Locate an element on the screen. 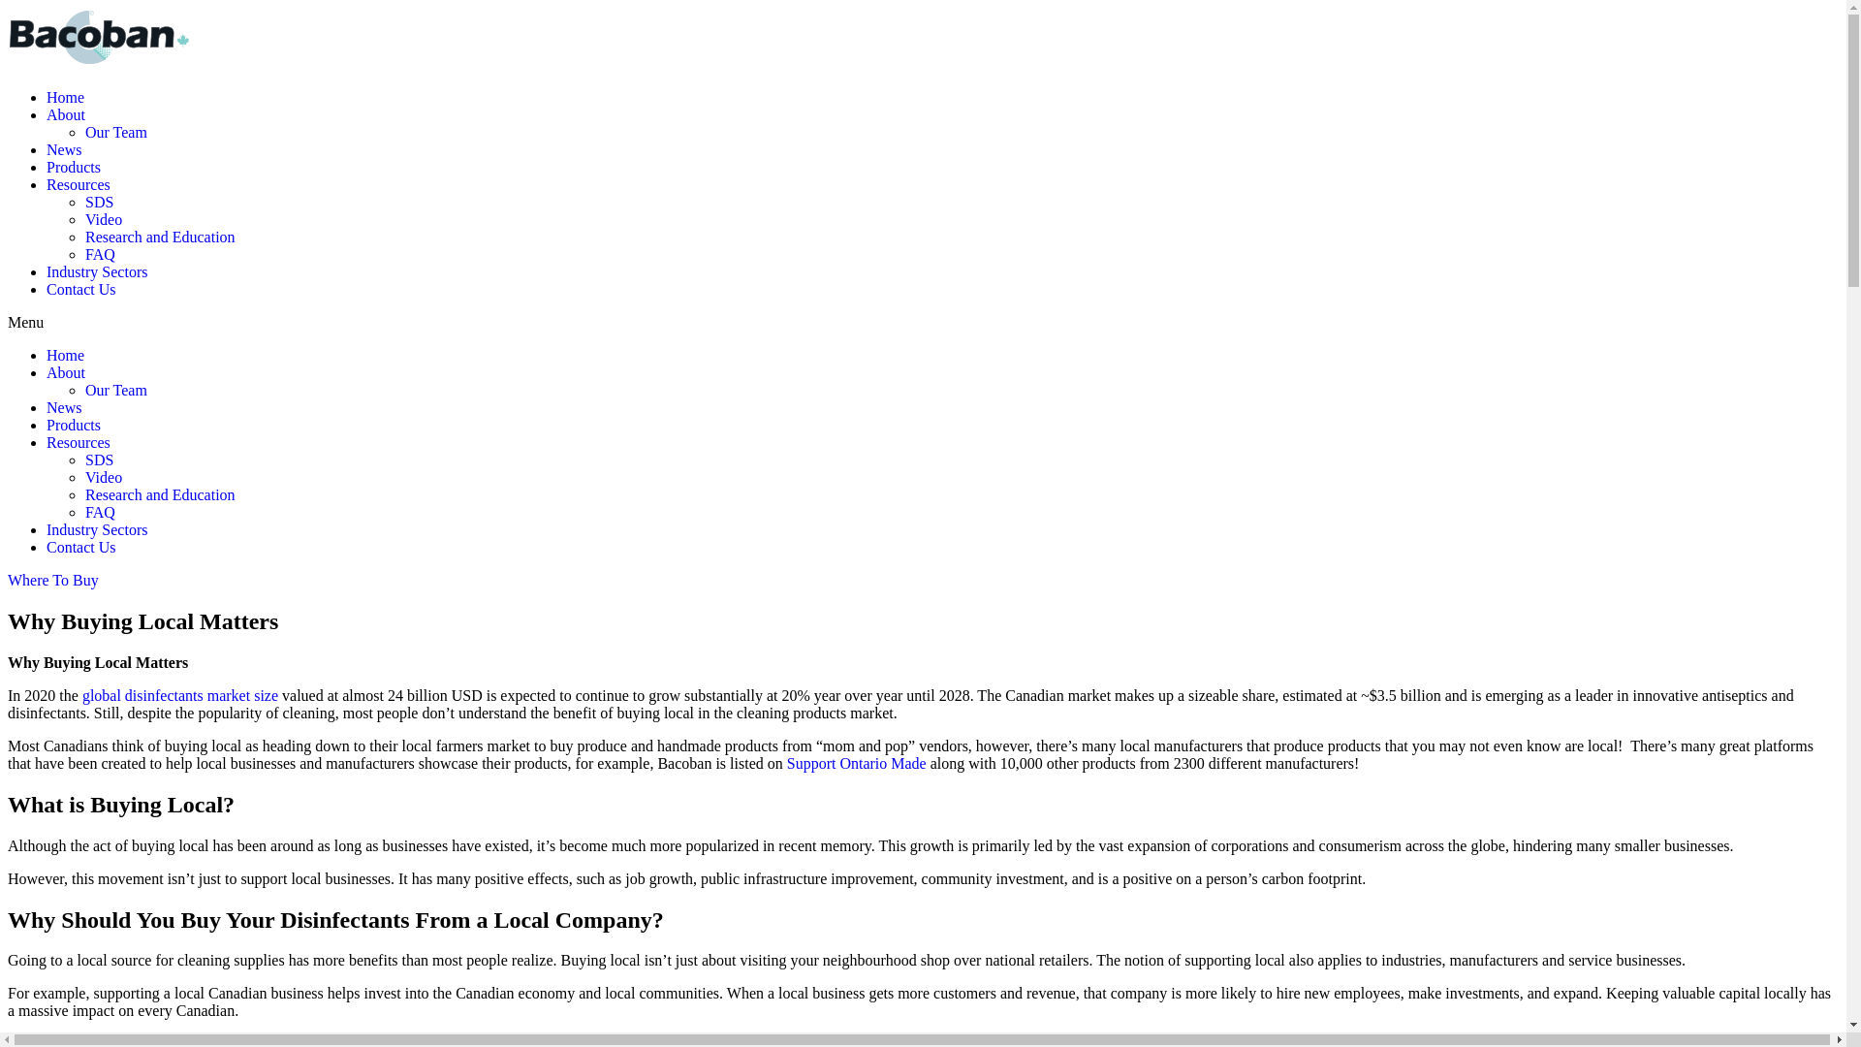 This screenshot has height=1047, width=1861. Industry Sectors is located at coordinates (97, 271).